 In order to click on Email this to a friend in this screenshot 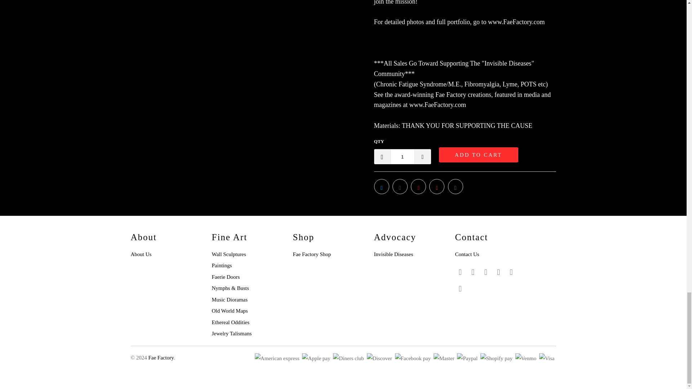, I will do `click(455, 186)`.